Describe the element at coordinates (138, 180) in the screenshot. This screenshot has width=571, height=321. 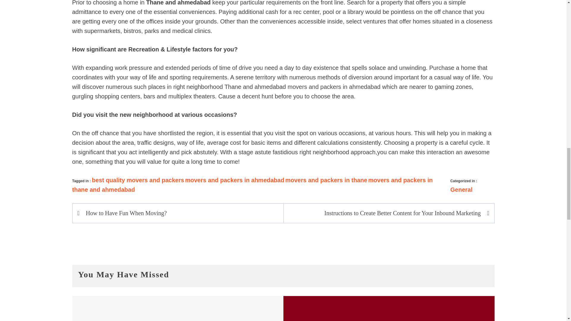
I see `best quality movers and packers` at that location.